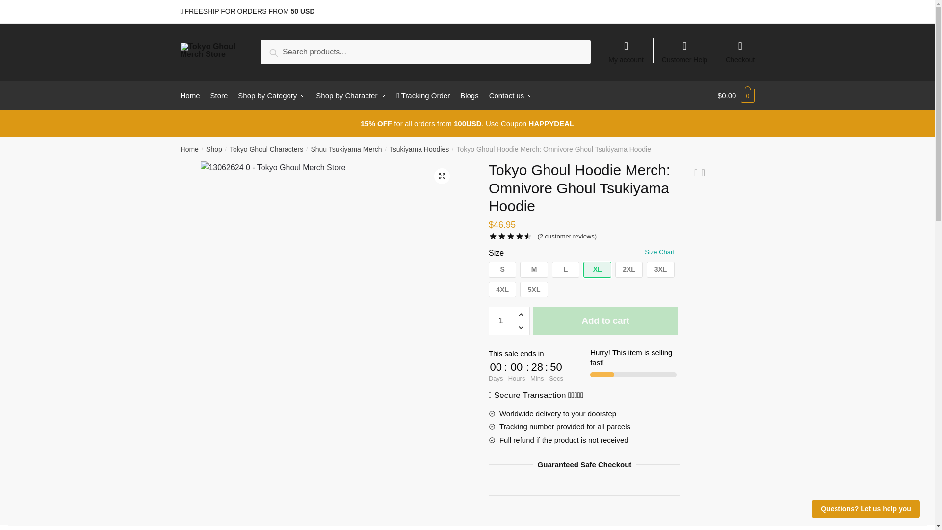  What do you see at coordinates (736, 95) in the screenshot?
I see `View your shopping cart` at bounding box center [736, 95].